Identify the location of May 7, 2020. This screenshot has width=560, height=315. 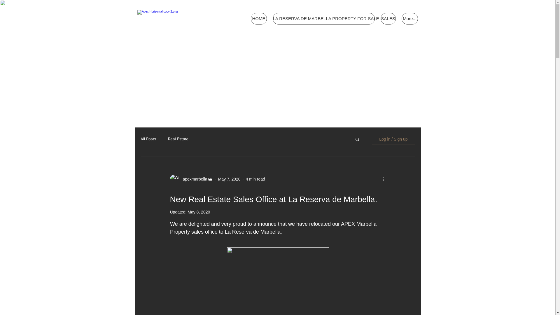
(229, 179).